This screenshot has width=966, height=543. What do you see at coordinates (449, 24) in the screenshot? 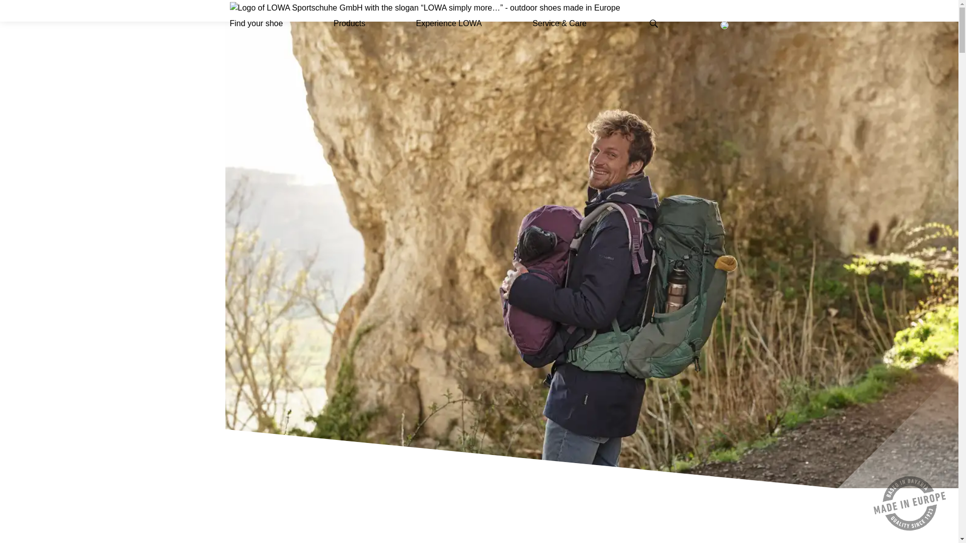
I see `Experience LOWA` at bounding box center [449, 24].